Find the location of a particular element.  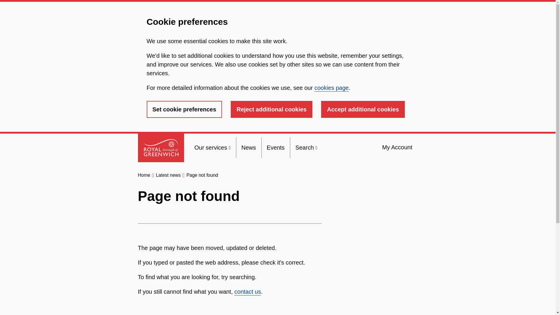

My Account is located at coordinates (397, 147).